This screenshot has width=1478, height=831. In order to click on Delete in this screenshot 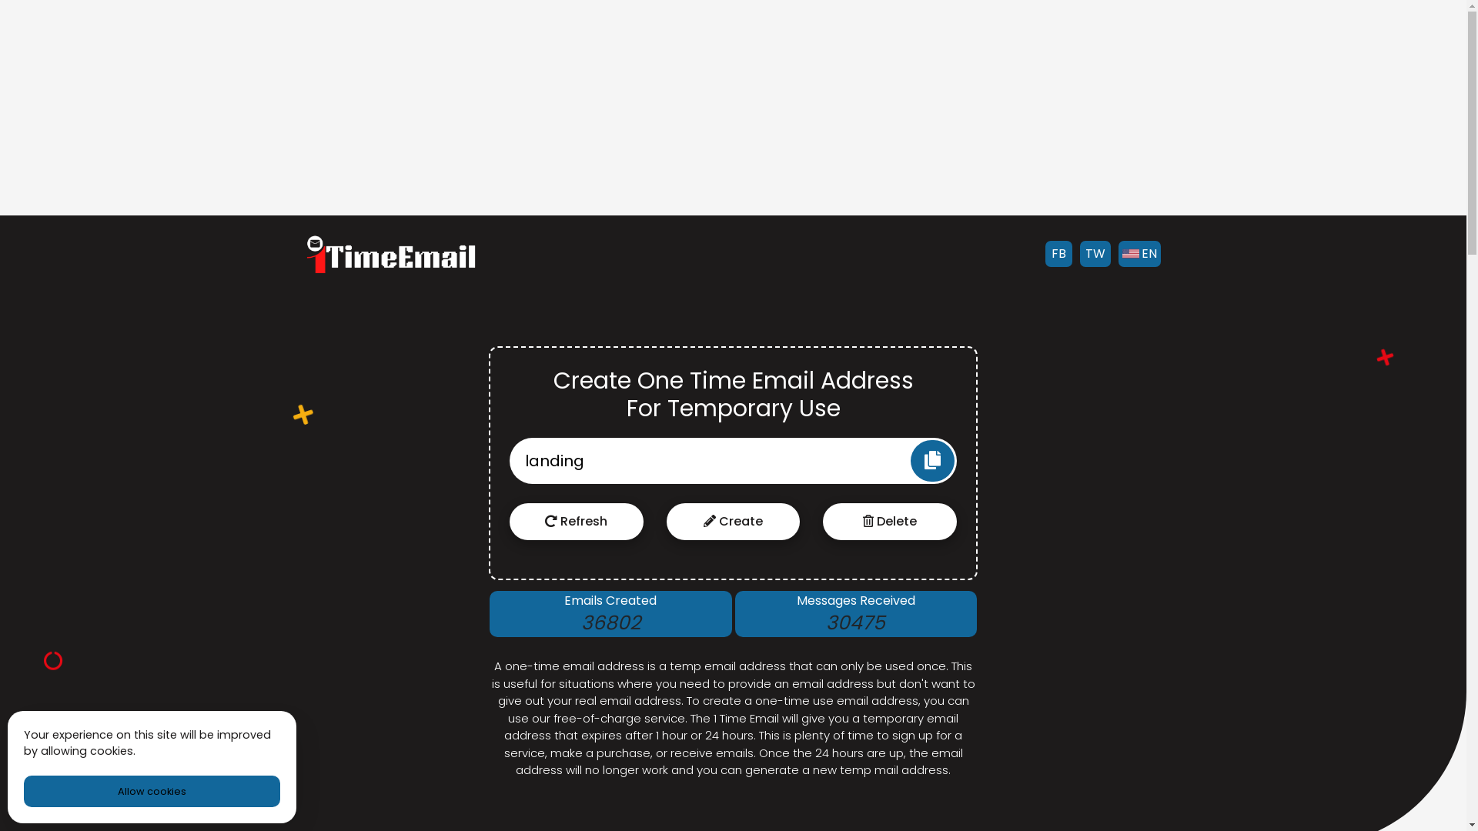, I will do `click(890, 522)`.